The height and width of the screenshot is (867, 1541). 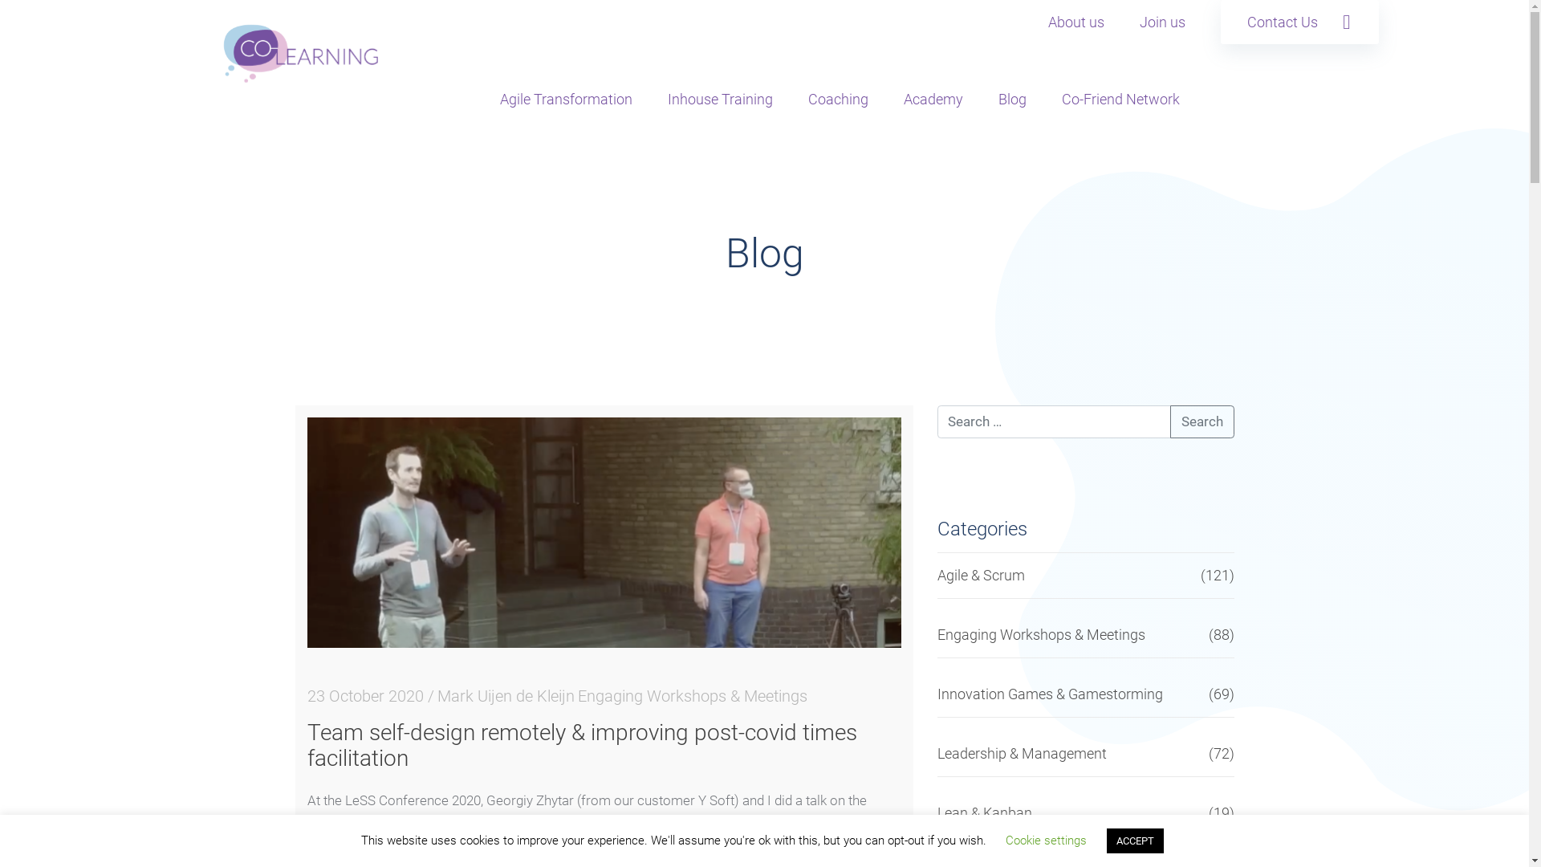 What do you see at coordinates (1162, 22) in the screenshot?
I see `Join us` at bounding box center [1162, 22].